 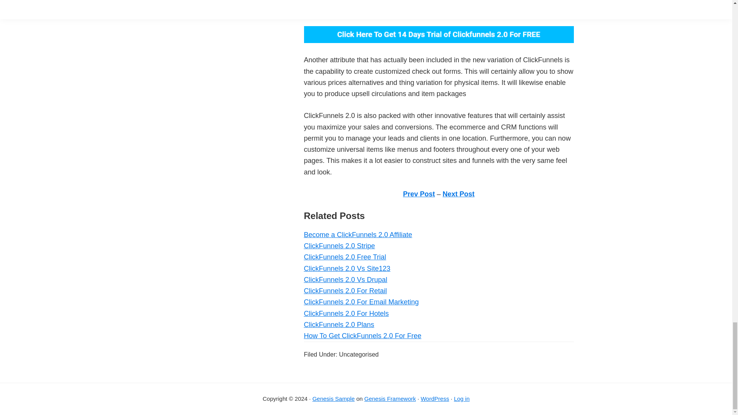 What do you see at coordinates (339, 324) in the screenshot?
I see `ClickFunnels 2.0 Plans` at bounding box center [339, 324].